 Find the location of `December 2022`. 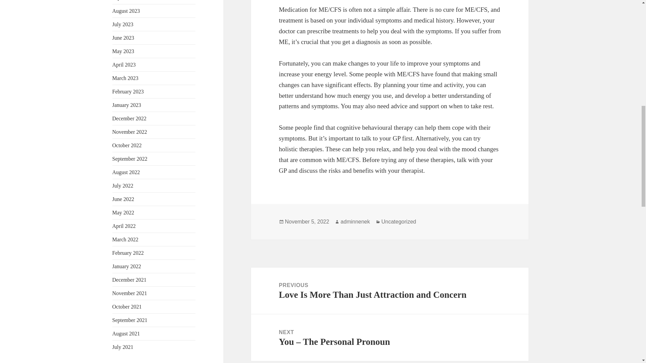

December 2022 is located at coordinates (129, 118).